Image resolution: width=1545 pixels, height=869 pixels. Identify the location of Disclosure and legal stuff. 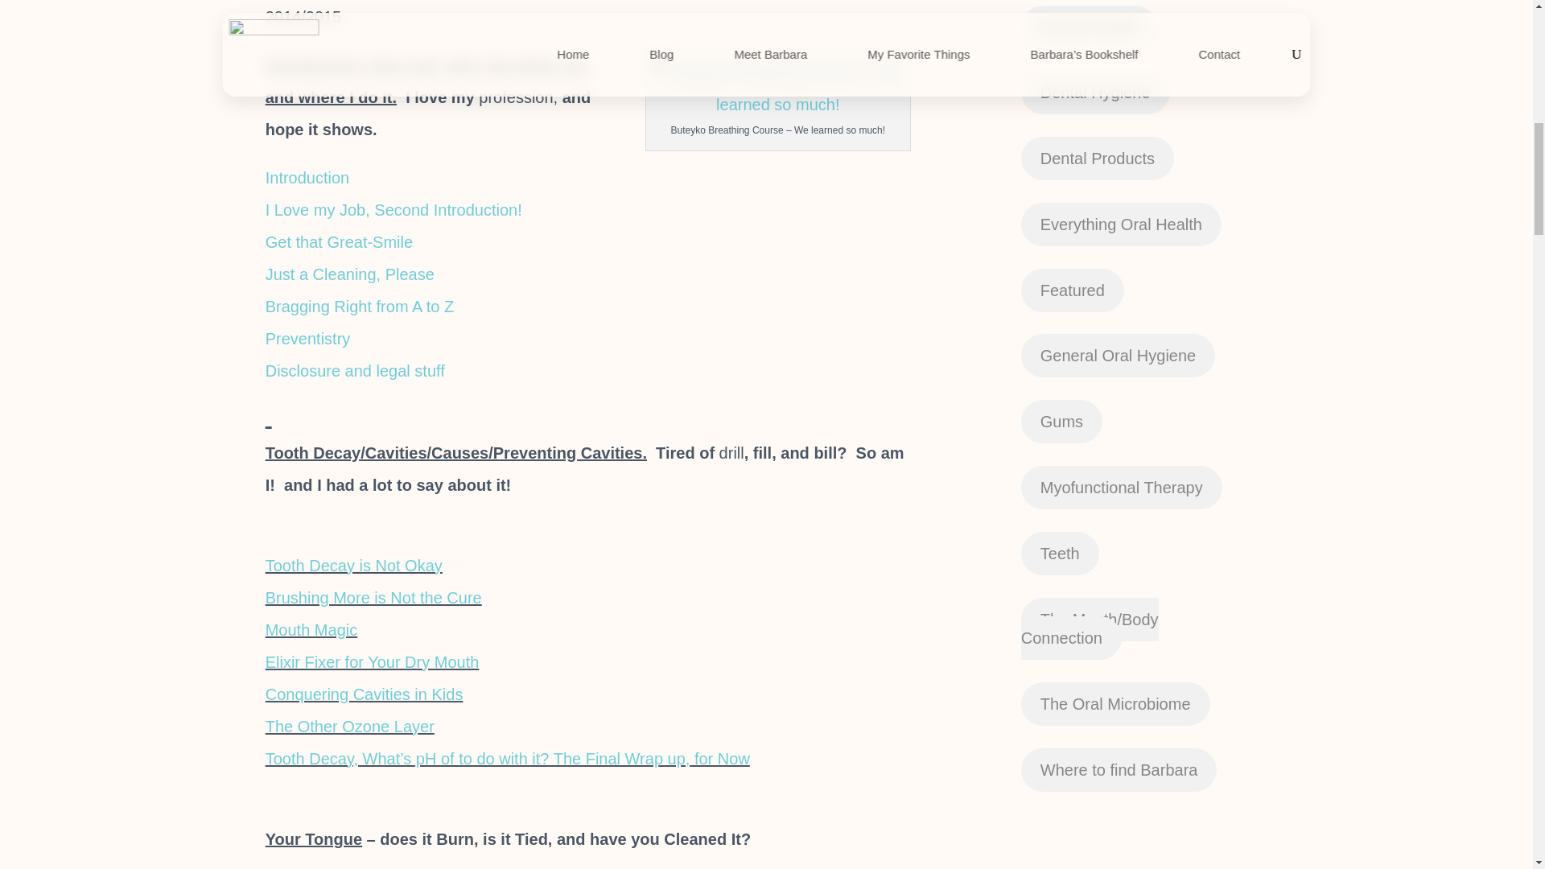
(355, 370).